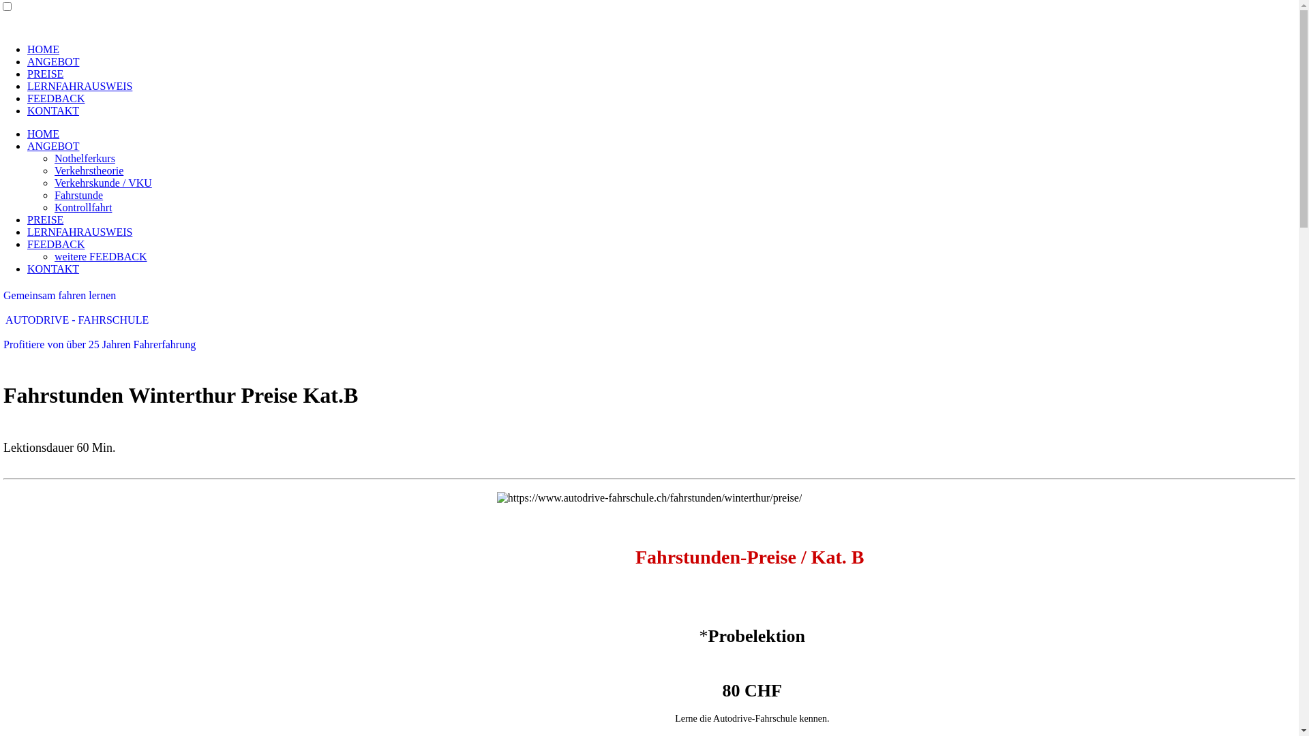  Describe the element at coordinates (56, 244) in the screenshot. I see `FEEDBACK` at that location.